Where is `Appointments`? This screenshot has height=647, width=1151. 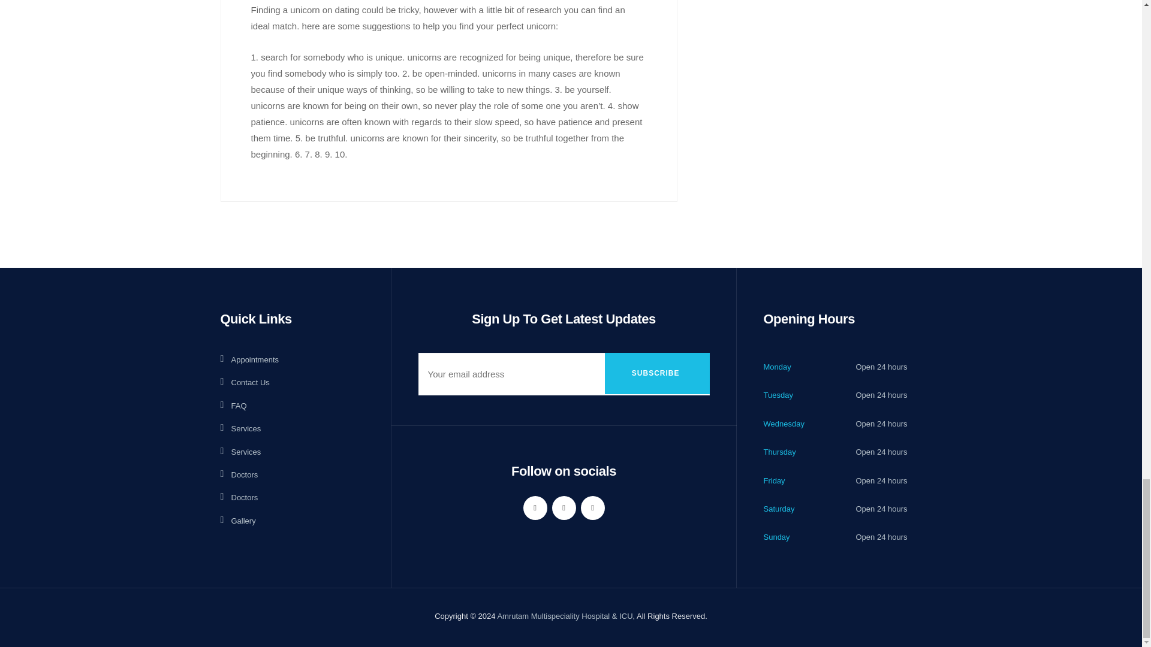 Appointments is located at coordinates (250, 359).